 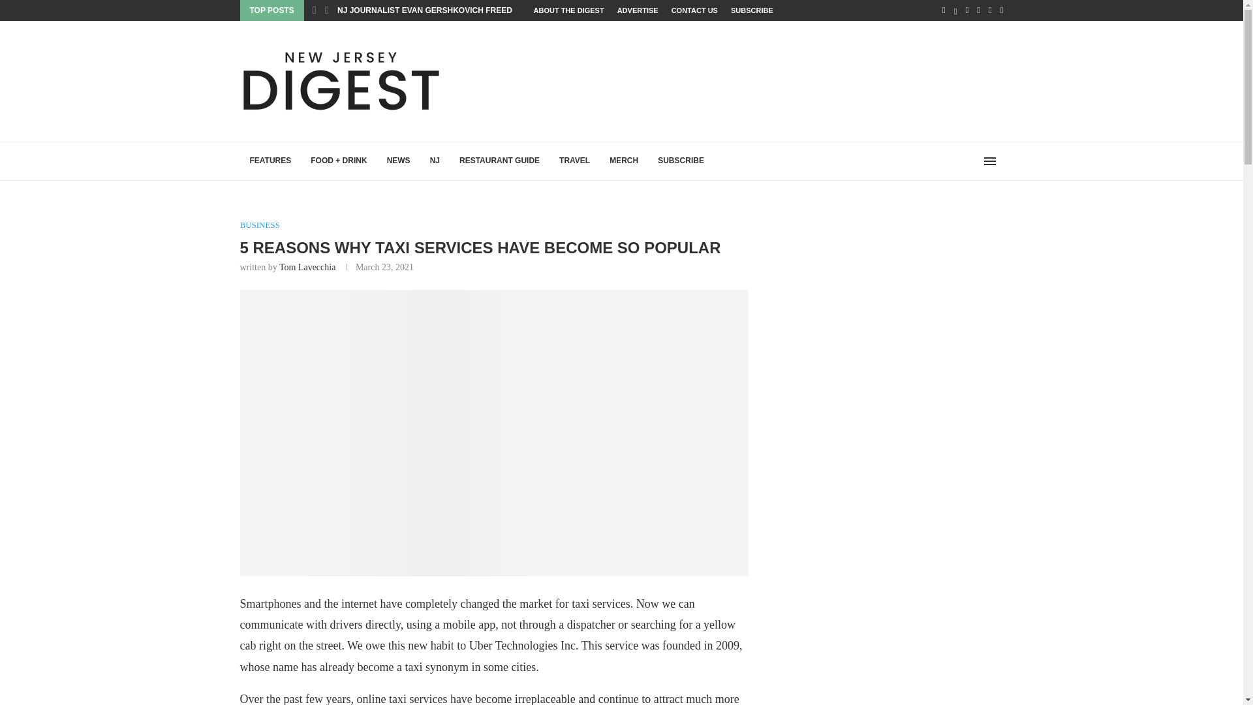 What do you see at coordinates (470, 10) in the screenshot?
I see `NJ JOURNALIST EVAN GERSHKOVICH FREED AFTER DETENTION IN...` at bounding box center [470, 10].